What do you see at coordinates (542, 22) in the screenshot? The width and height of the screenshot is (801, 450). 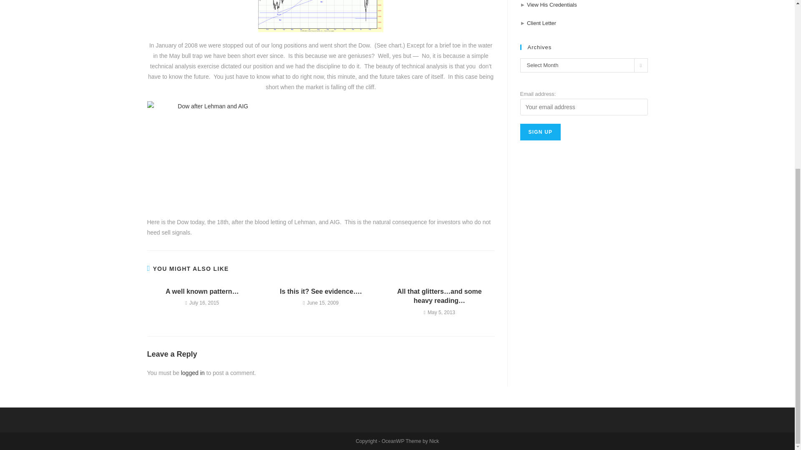 I see `Client Letter` at bounding box center [542, 22].